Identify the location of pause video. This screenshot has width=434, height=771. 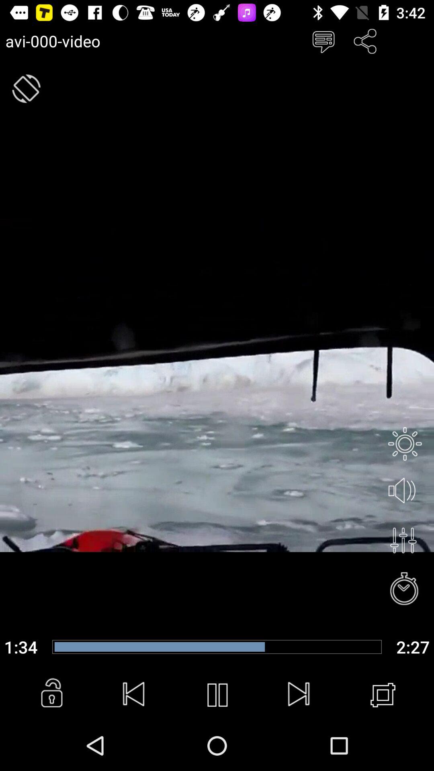
(217, 695).